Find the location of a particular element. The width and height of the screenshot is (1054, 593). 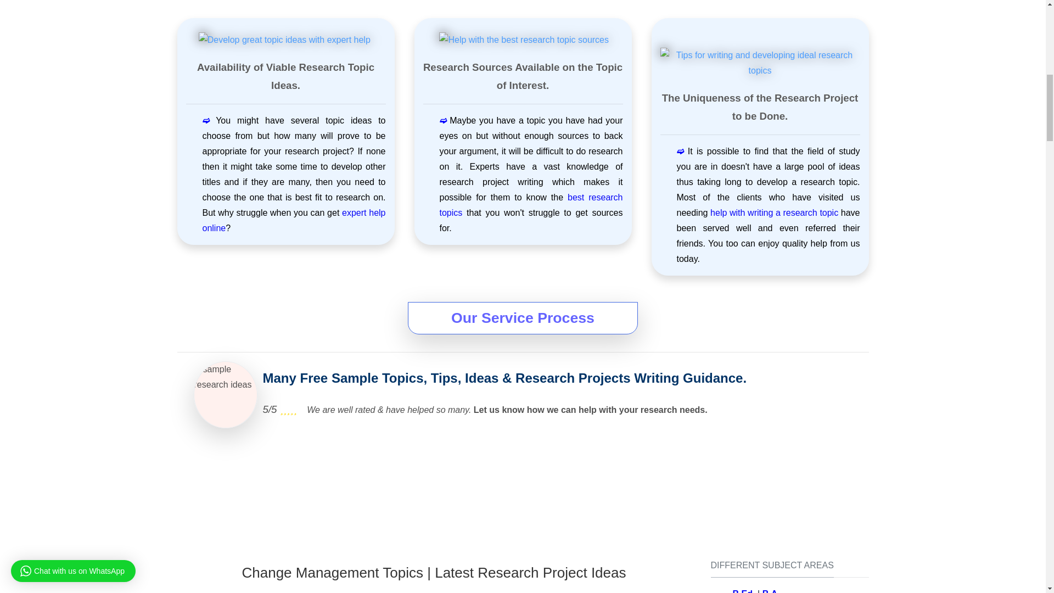

help with writing a research topic is located at coordinates (774, 213).